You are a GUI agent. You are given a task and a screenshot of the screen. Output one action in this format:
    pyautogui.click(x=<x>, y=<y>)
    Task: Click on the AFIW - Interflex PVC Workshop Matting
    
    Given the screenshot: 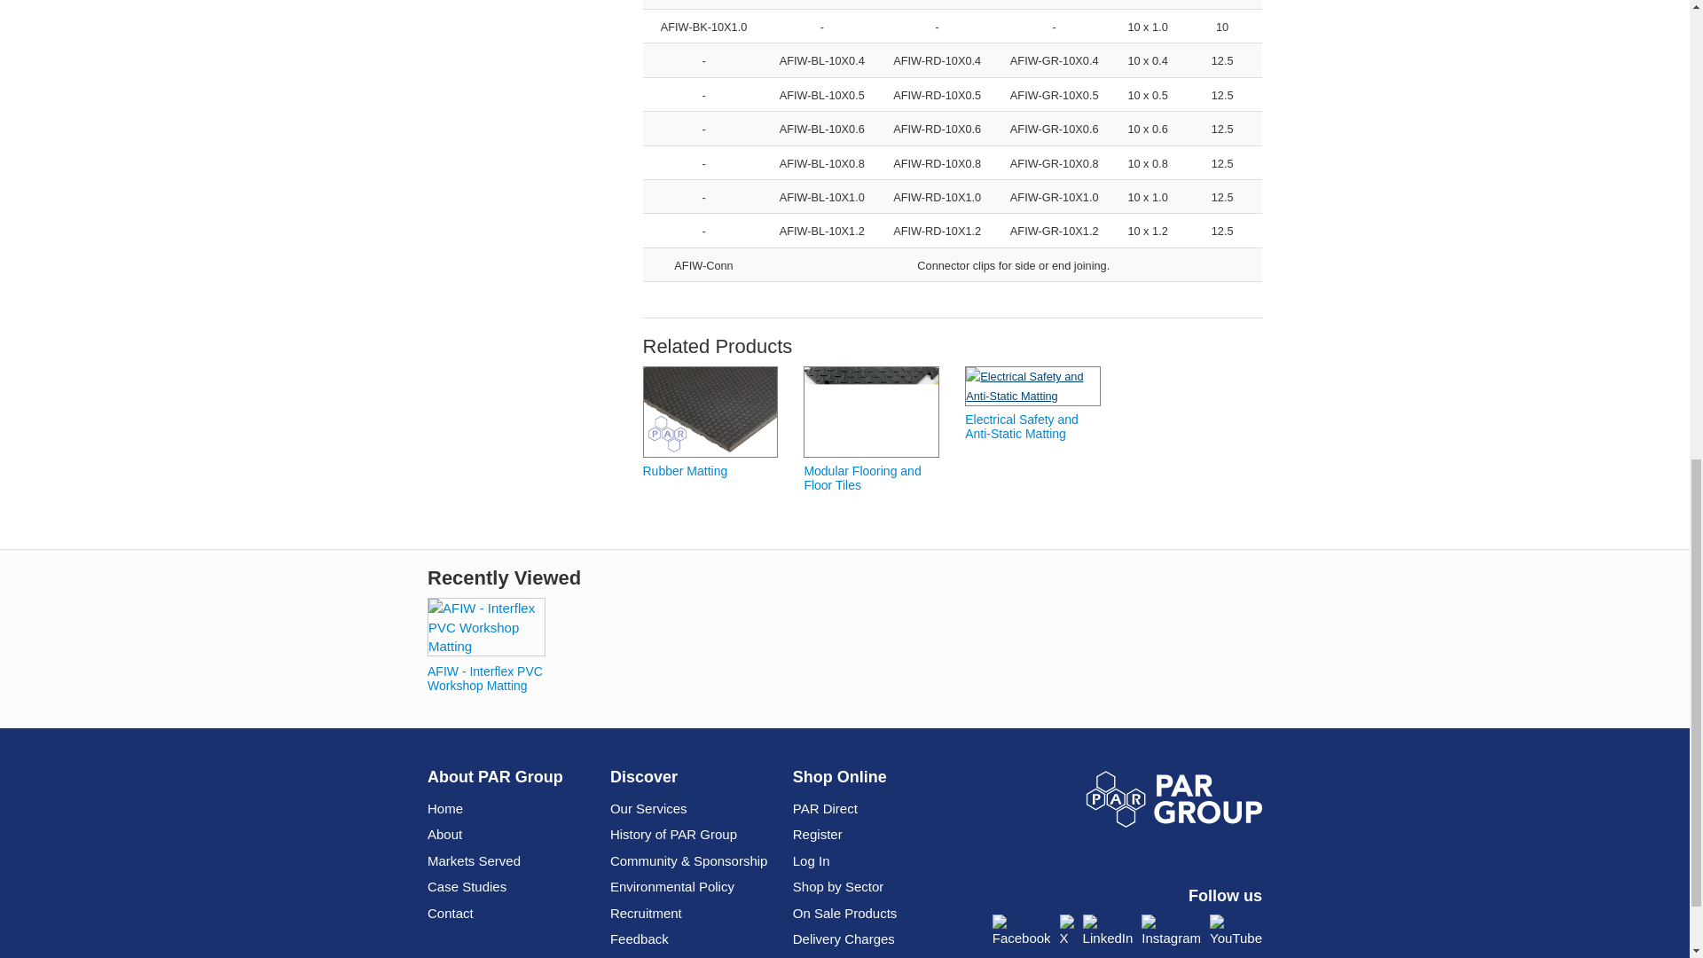 What is the action you would take?
    pyautogui.click(x=486, y=624)
    